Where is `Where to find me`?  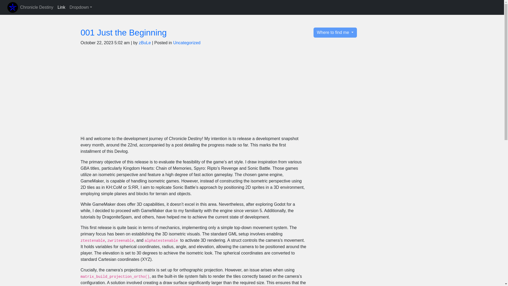
Where to find me is located at coordinates (335, 32).